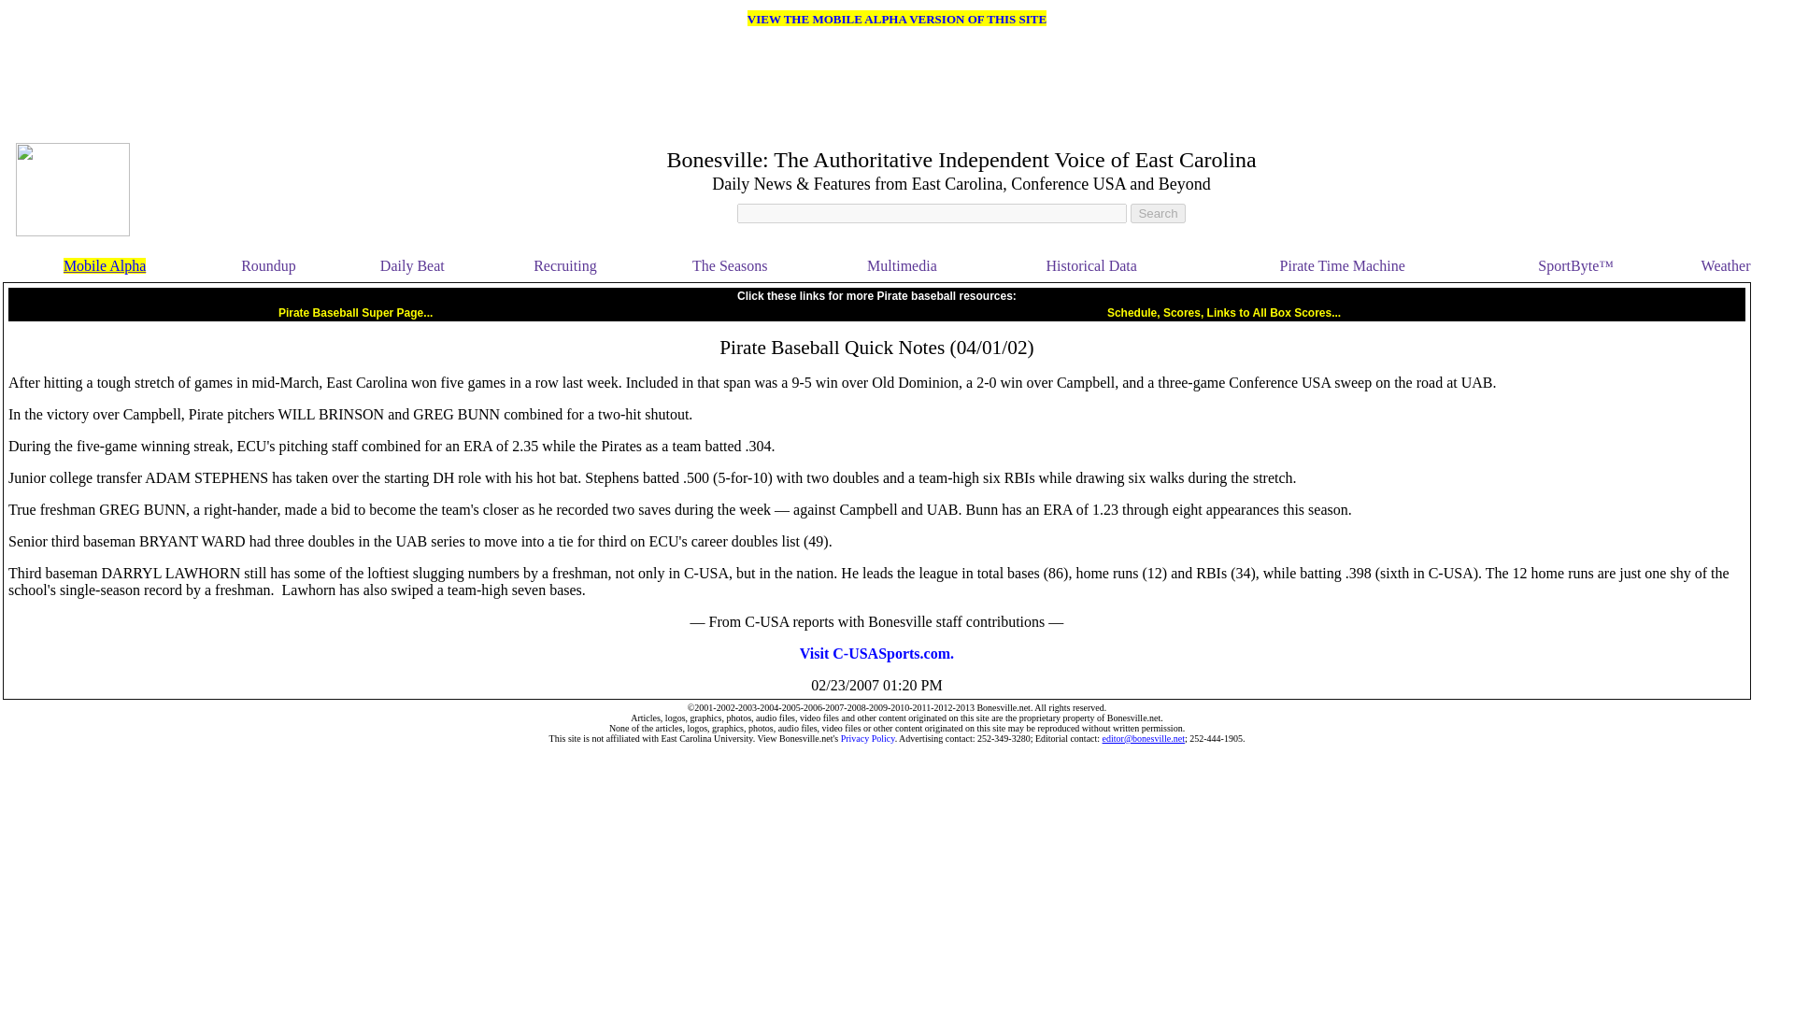 Image resolution: width=1794 pixels, height=1009 pixels. Describe the element at coordinates (104, 265) in the screenshot. I see `Mobile Alpha` at that location.